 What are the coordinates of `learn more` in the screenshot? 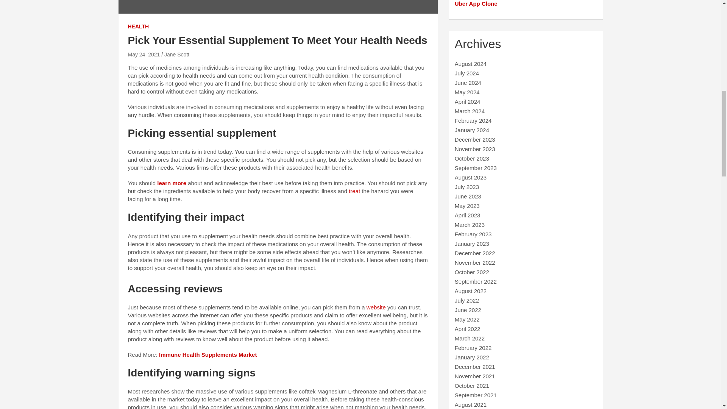 It's located at (171, 183).